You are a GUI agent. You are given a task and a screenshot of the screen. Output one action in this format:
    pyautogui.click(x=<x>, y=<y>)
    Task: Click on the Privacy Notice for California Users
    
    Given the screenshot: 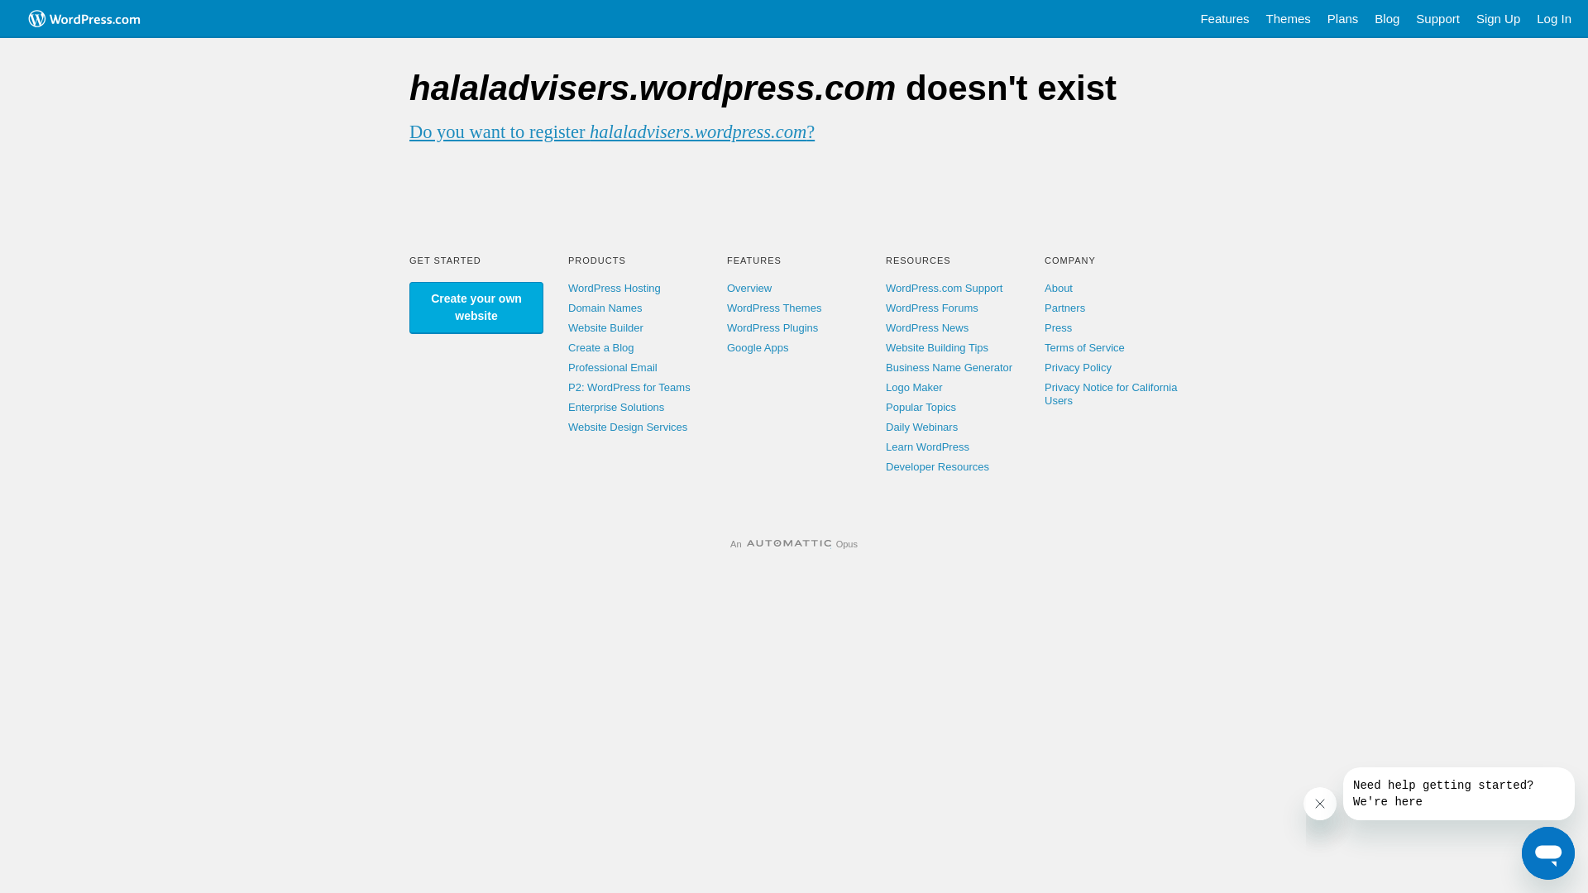 What is the action you would take?
    pyautogui.click(x=1111, y=394)
    